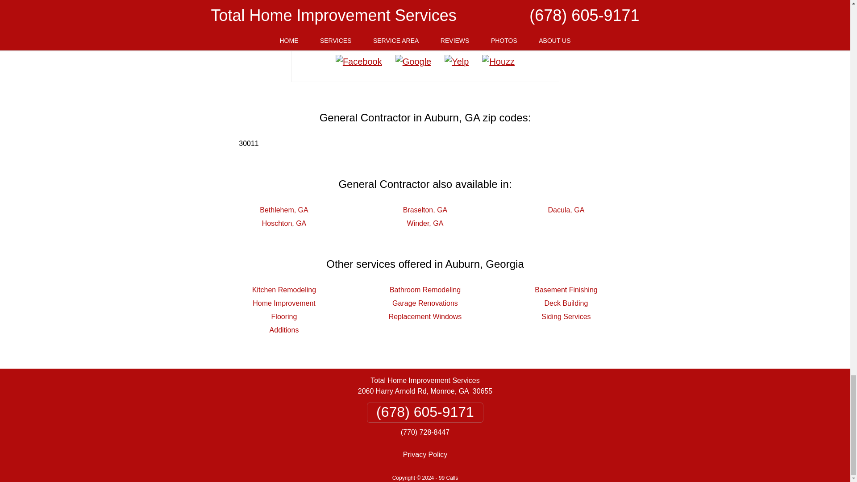 The width and height of the screenshot is (857, 482). Describe the element at coordinates (284, 210) in the screenshot. I see `Bethlehem, GA` at that location.